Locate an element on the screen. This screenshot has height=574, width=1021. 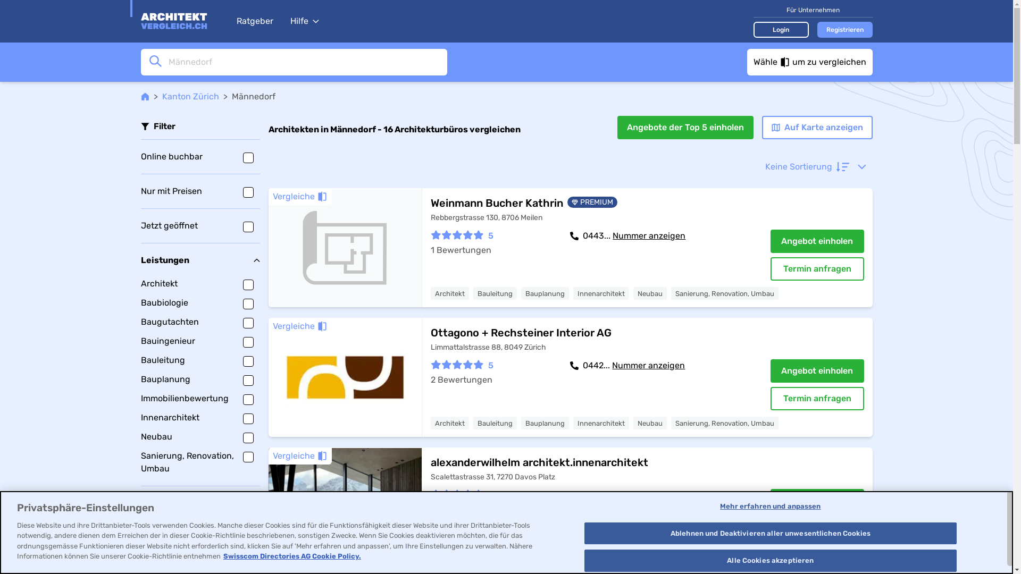
Online buchbar is located at coordinates (200, 157).